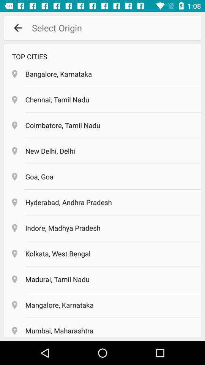 Image resolution: width=205 pixels, height=365 pixels. Describe the element at coordinates (102, 176) in the screenshot. I see `click on the location goa goa` at that location.